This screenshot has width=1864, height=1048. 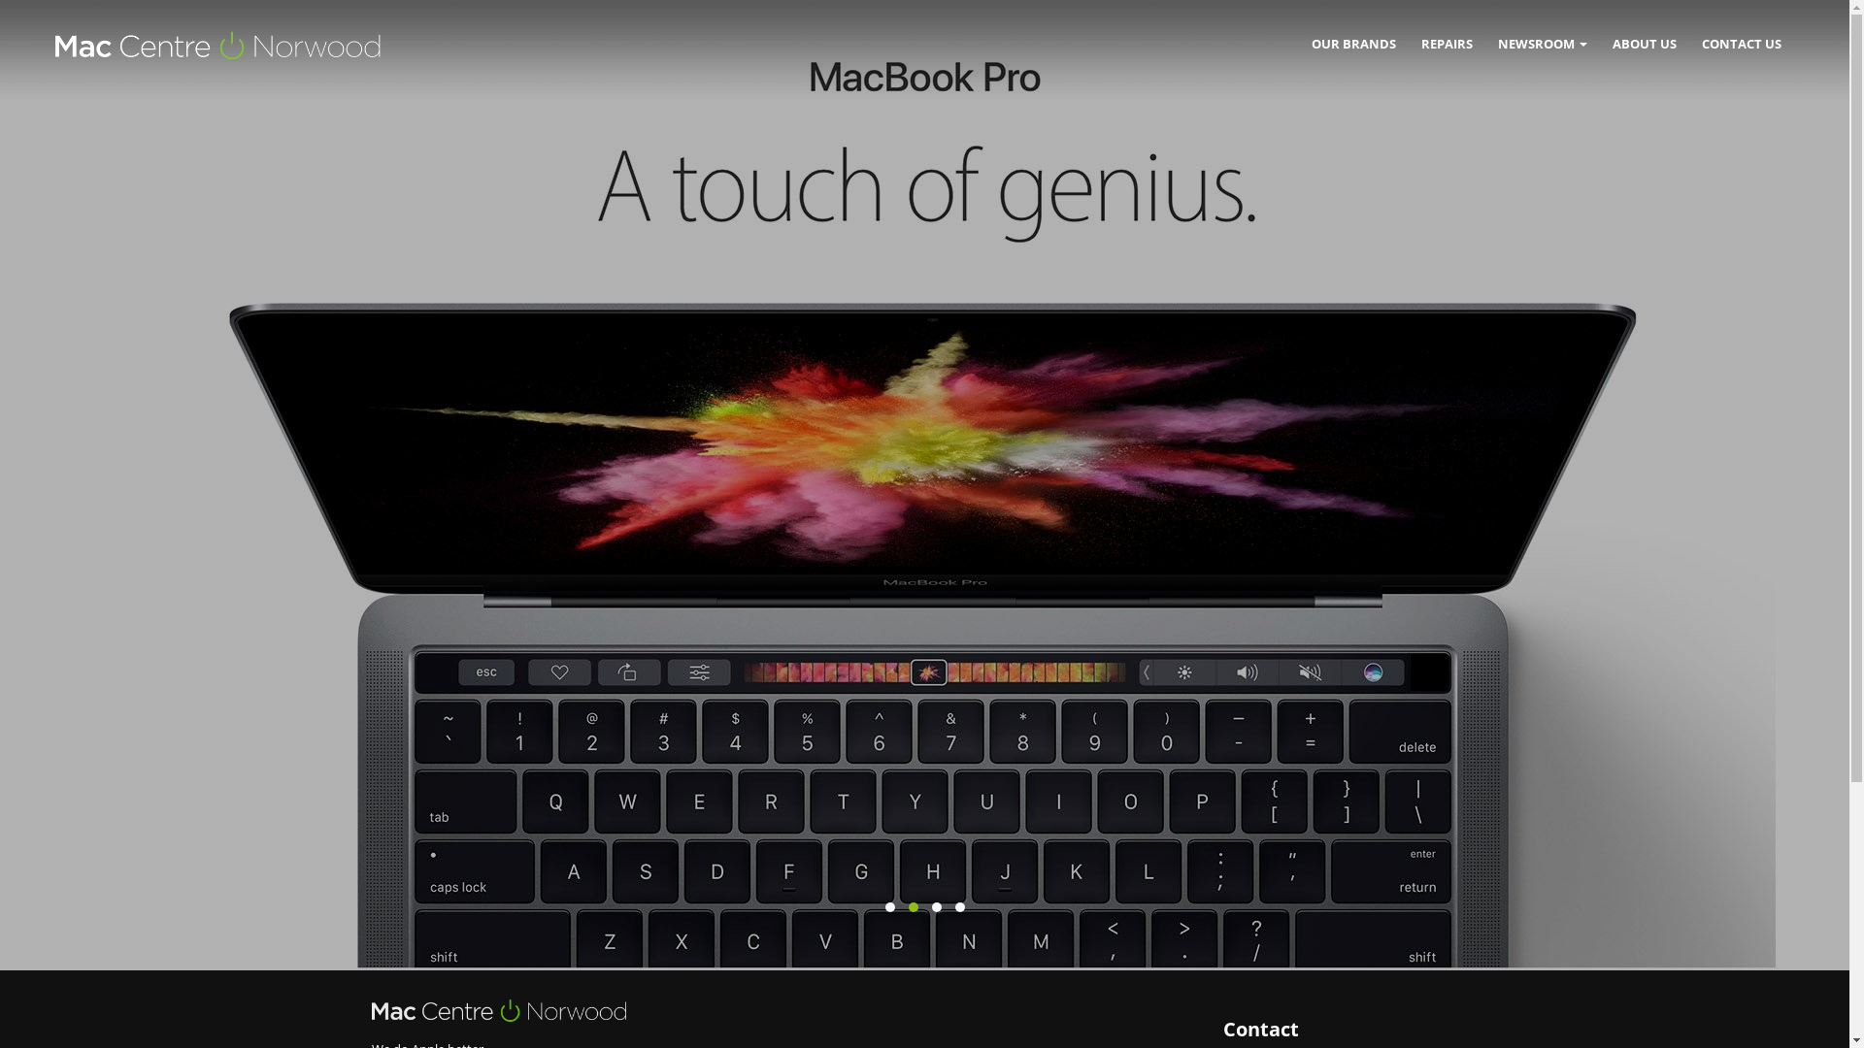 What do you see at coordinates (1543, 44) in the screenshot?
I see `NEWSROOM` at bounding box center [1543, 44].